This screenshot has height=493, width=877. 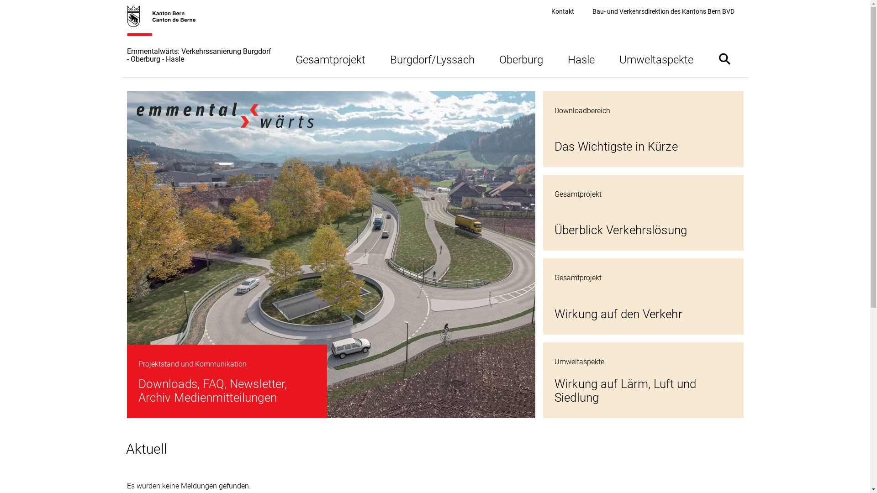 I want to click on Oberburg, so click(x=521, y=58).